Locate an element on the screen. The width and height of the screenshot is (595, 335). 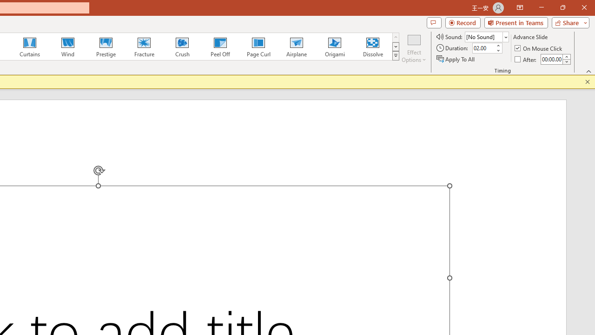
Curtains is located at coordinates (30, 47).